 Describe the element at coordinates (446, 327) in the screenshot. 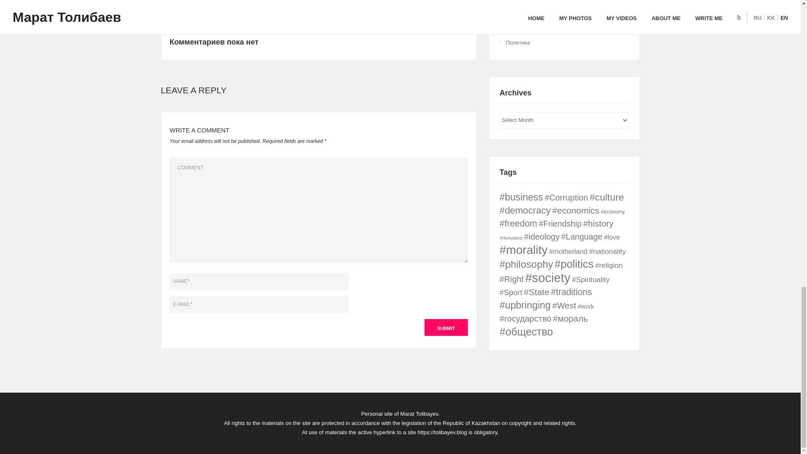

I see `SUBMIT` at that location.